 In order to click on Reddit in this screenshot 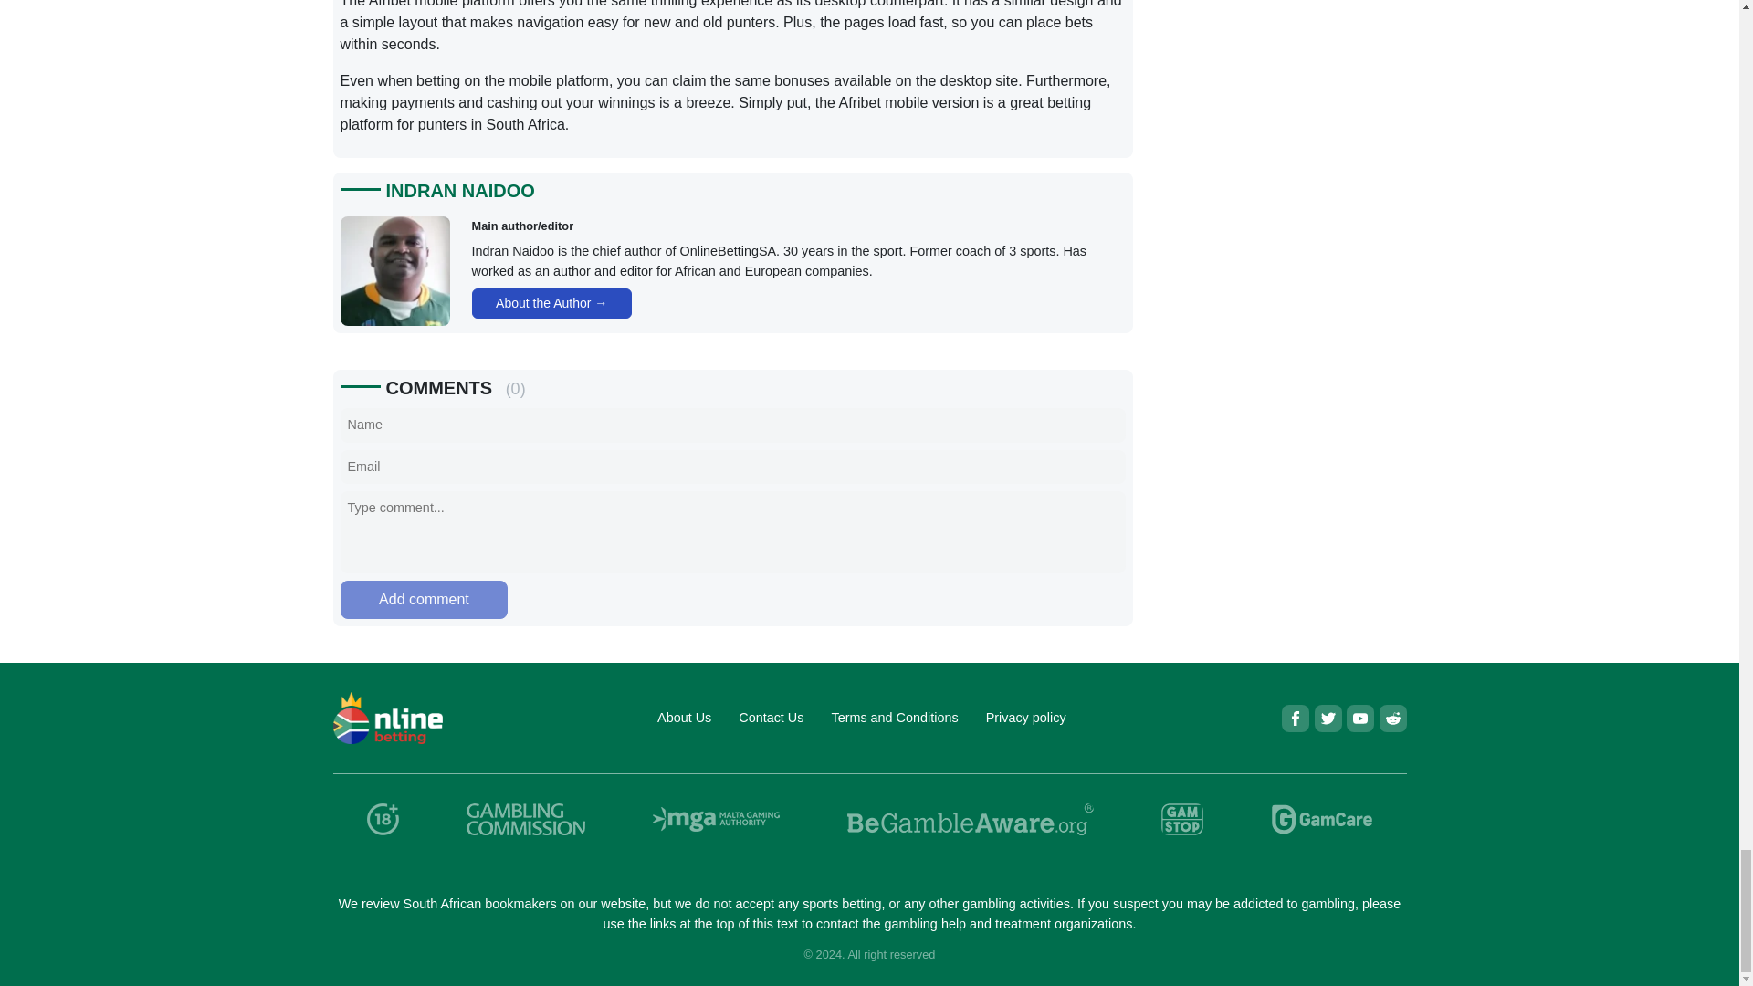, I will do `click(1391, 719)`.